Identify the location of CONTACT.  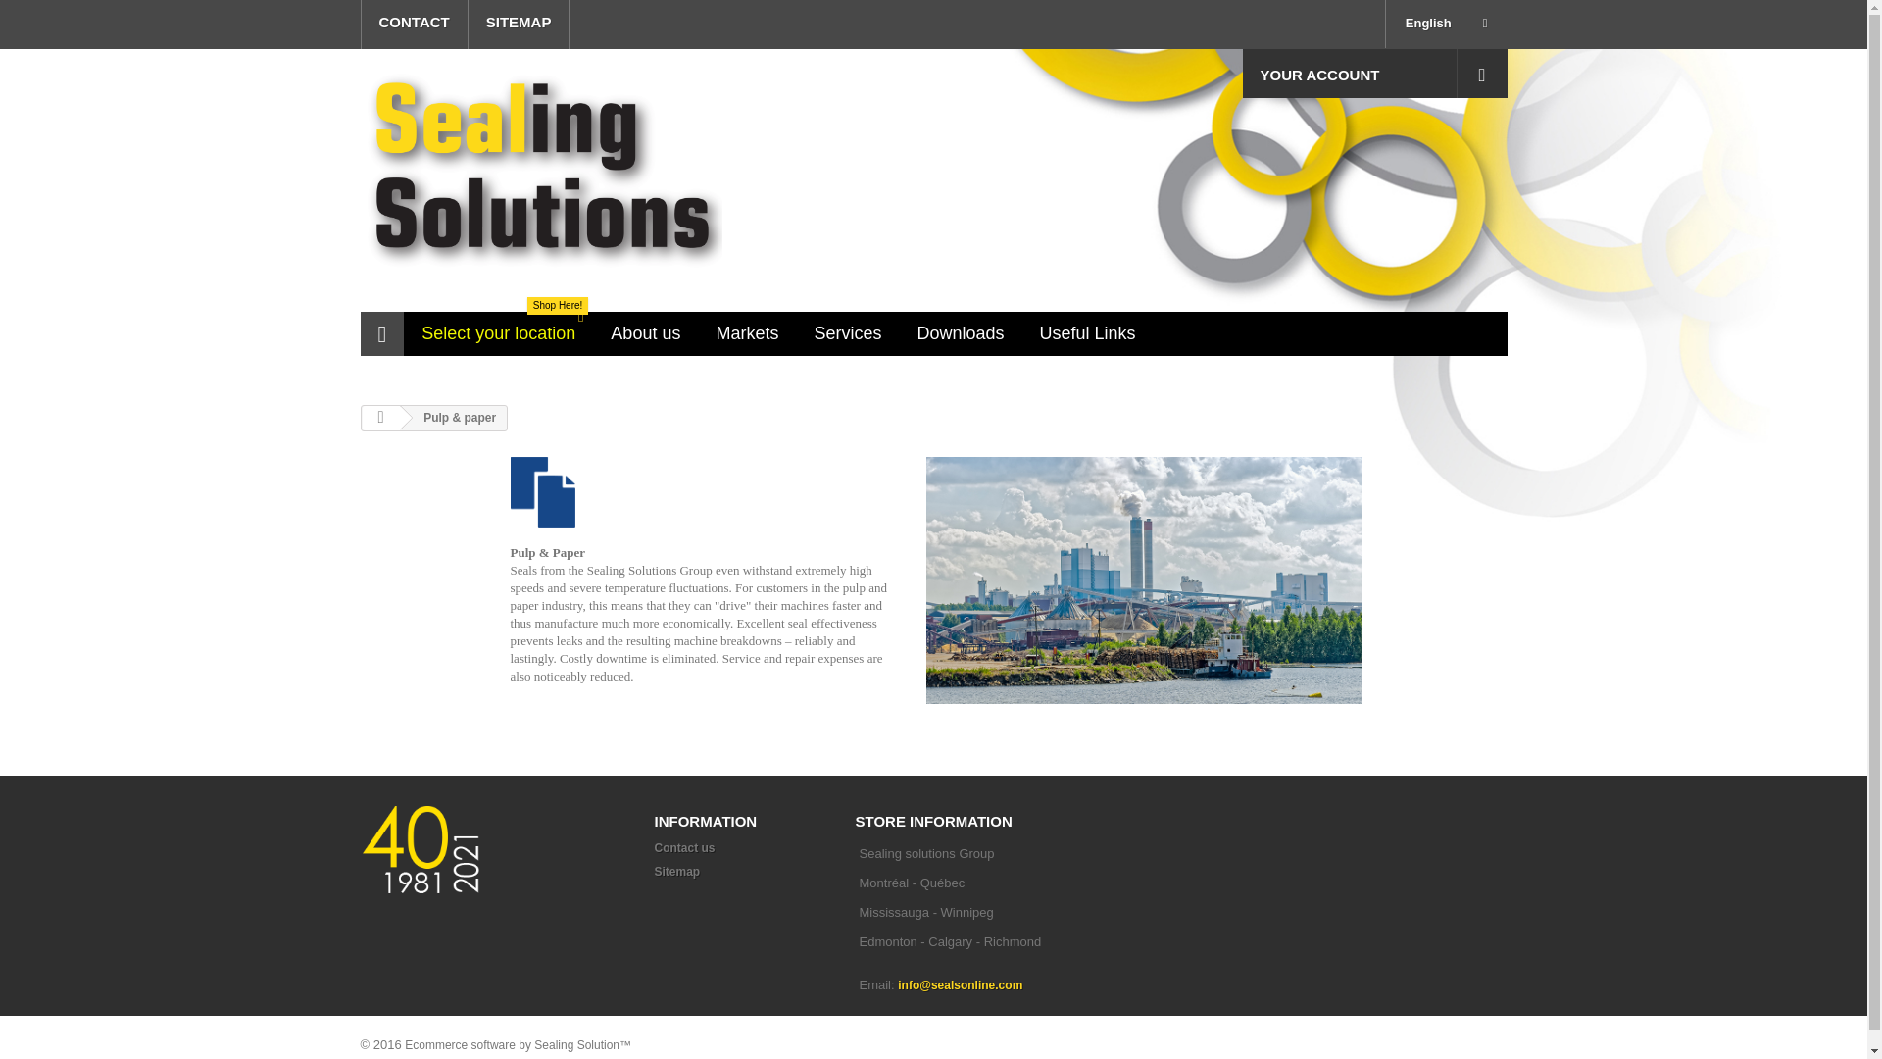
(498, 333).